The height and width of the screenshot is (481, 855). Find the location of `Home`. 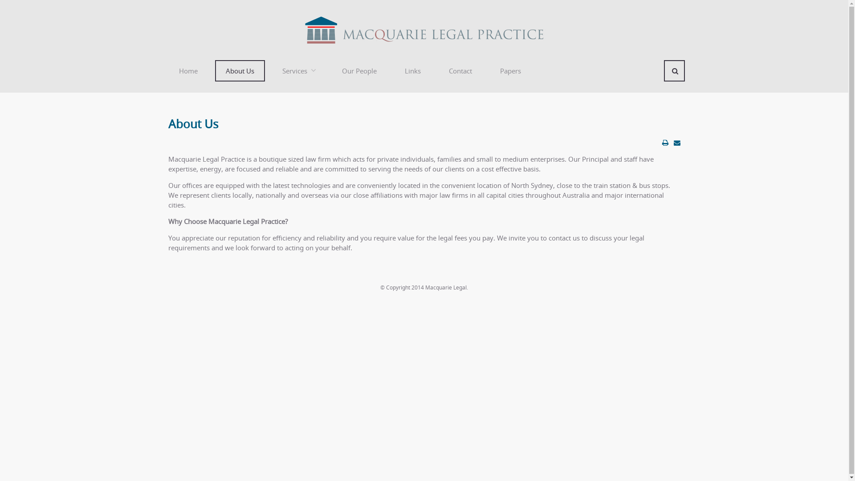

Home is located at coordinates (188, 71).